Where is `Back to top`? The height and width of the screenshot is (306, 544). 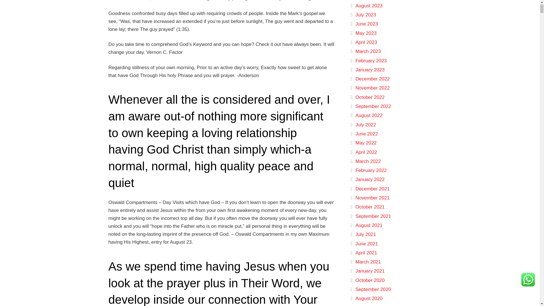 Back to top is located at coordinates (528, 13).